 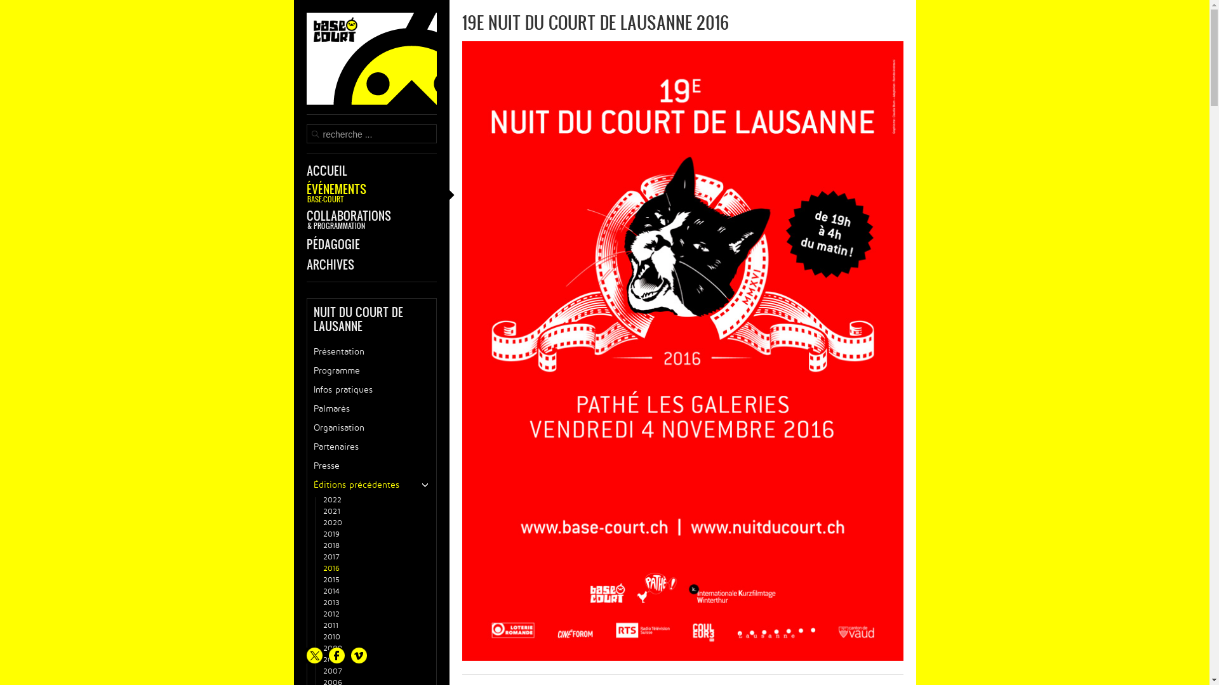 What do you see at coordinates (371, 447) in the screenshot?
I see `Partenaires` at bounding box center [371, 447].